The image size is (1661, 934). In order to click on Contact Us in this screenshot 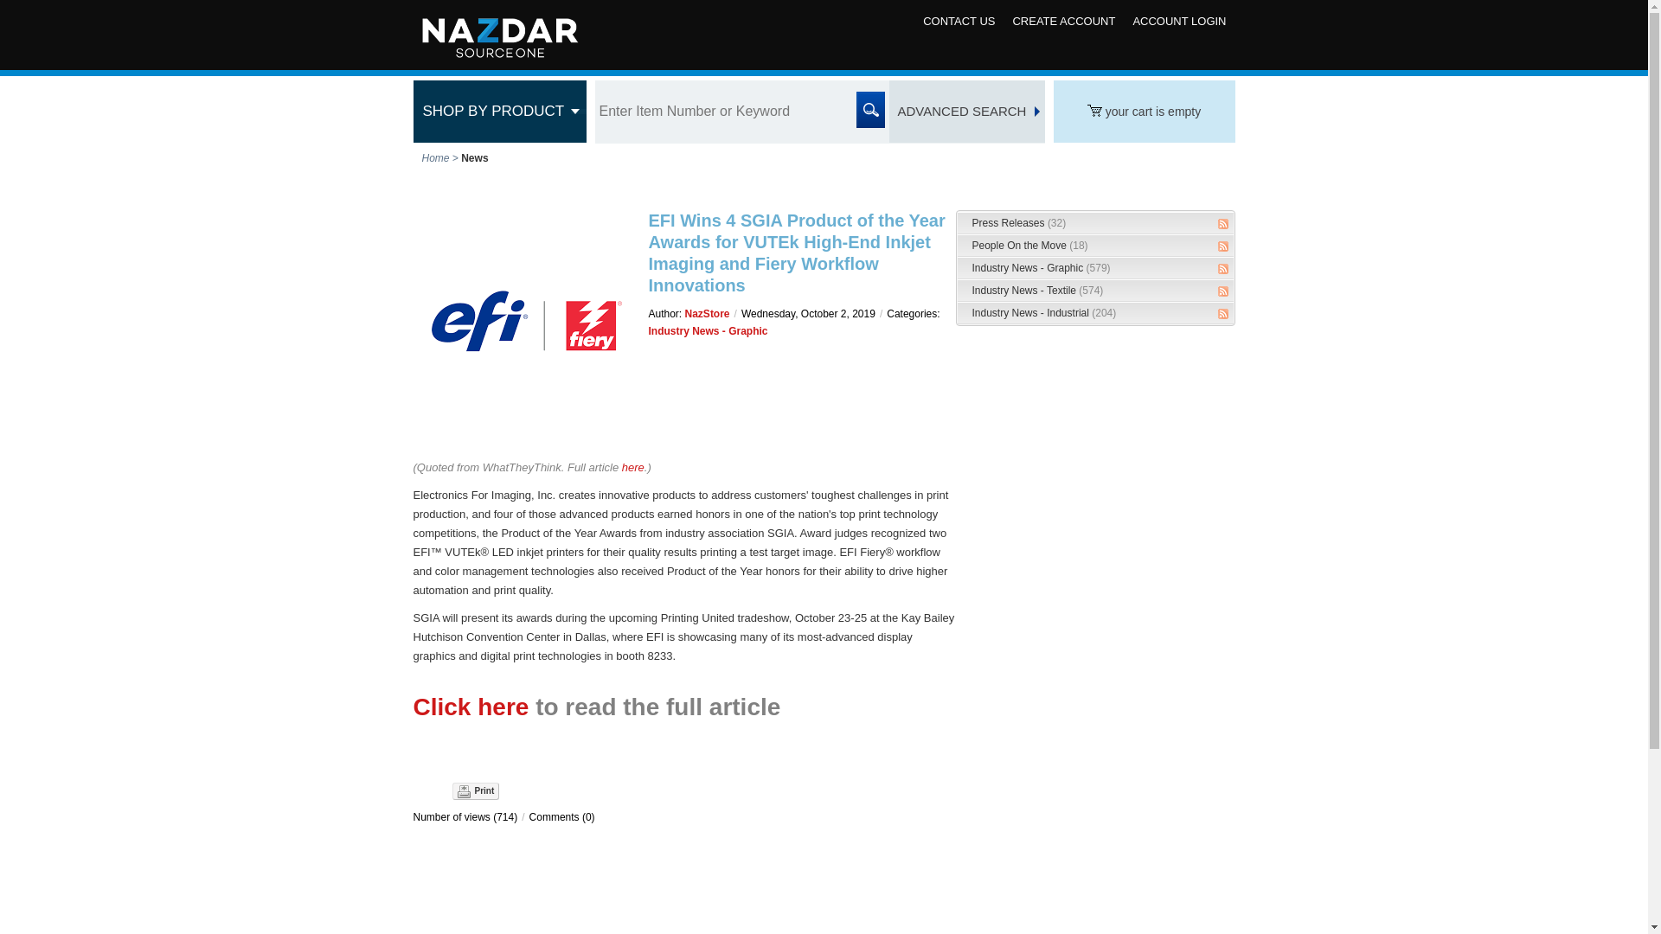, I will do `click(959, 21)`.